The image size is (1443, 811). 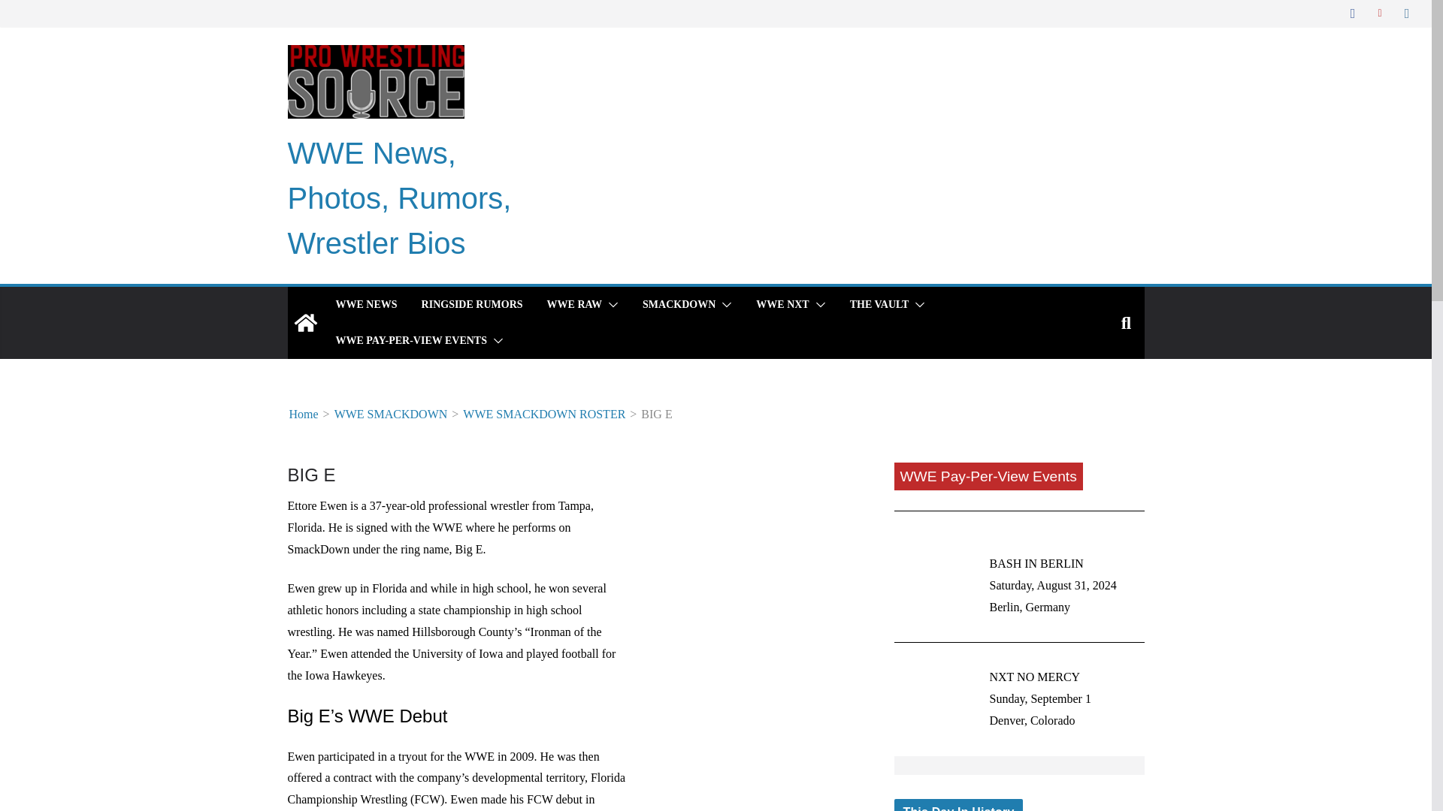 I want to click on THE VAULT, so click(x=879, y=305).